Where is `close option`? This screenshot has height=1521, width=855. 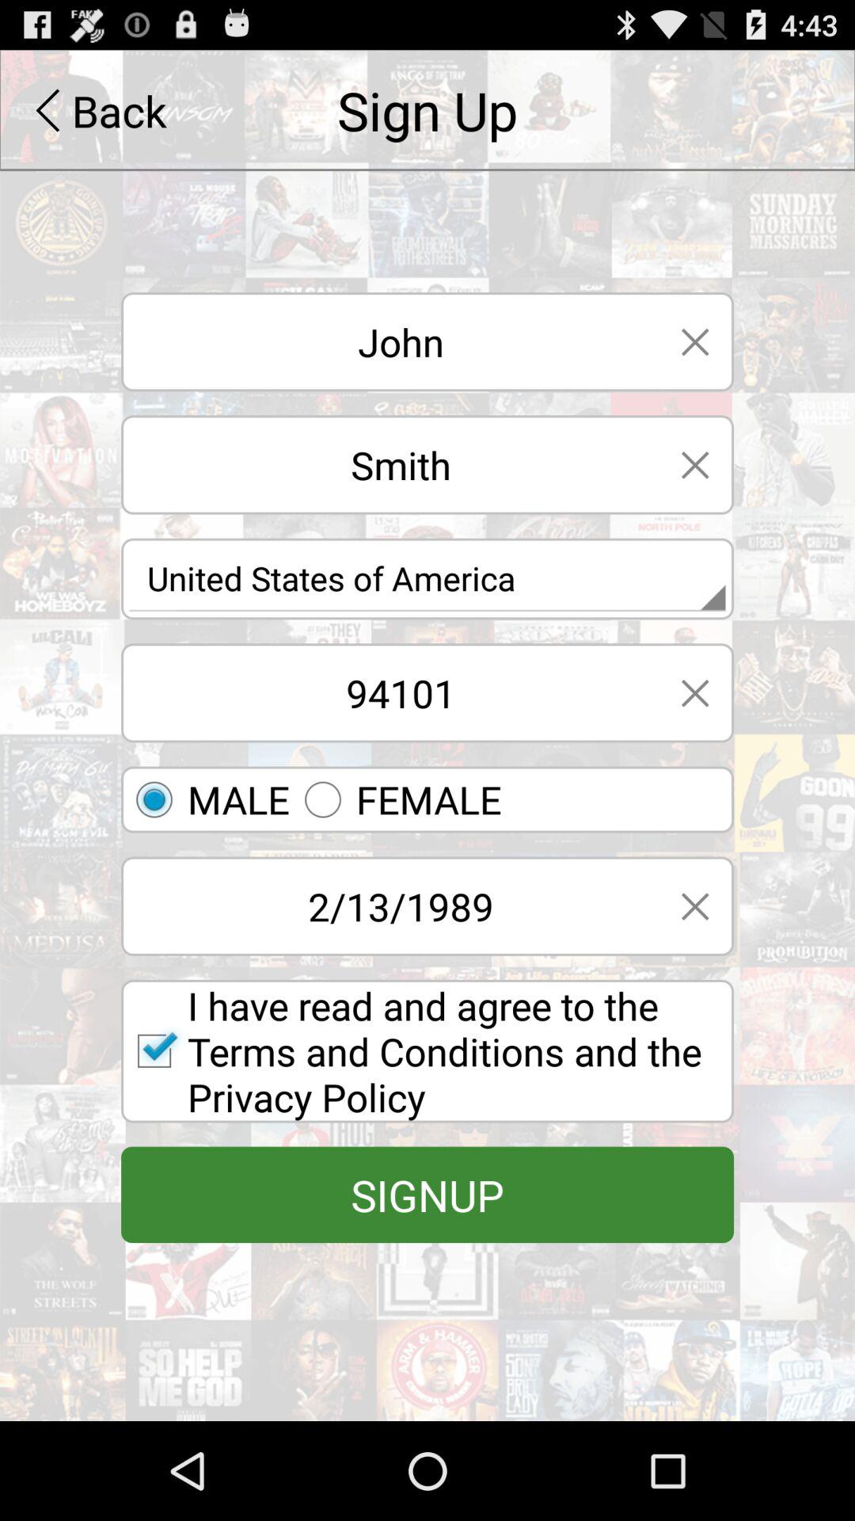 close option is located at coordinates (695, 342).